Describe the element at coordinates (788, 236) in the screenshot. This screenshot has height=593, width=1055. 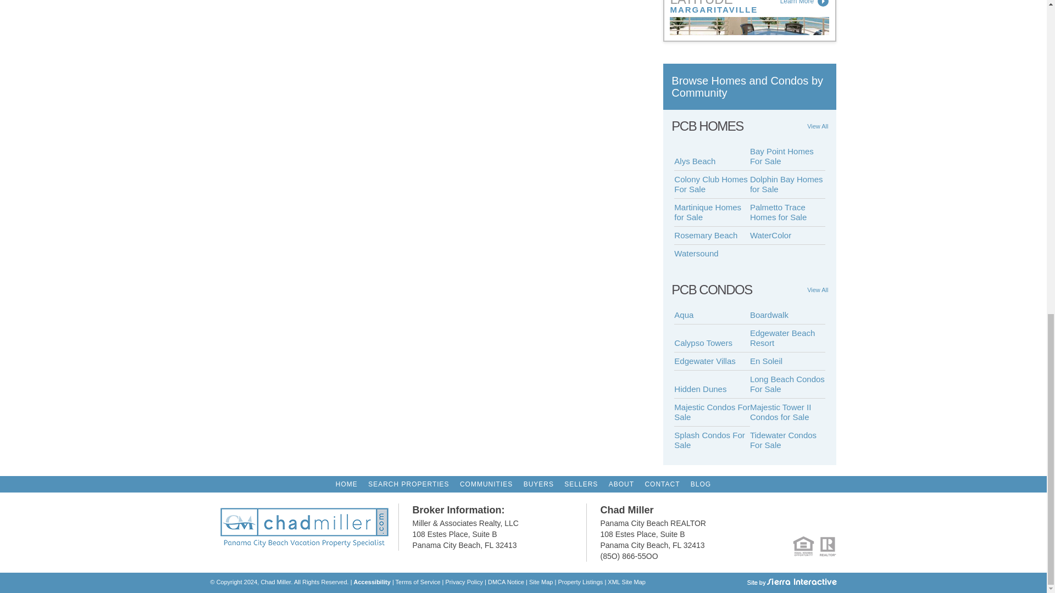
I see `View WaterColor` at that location.